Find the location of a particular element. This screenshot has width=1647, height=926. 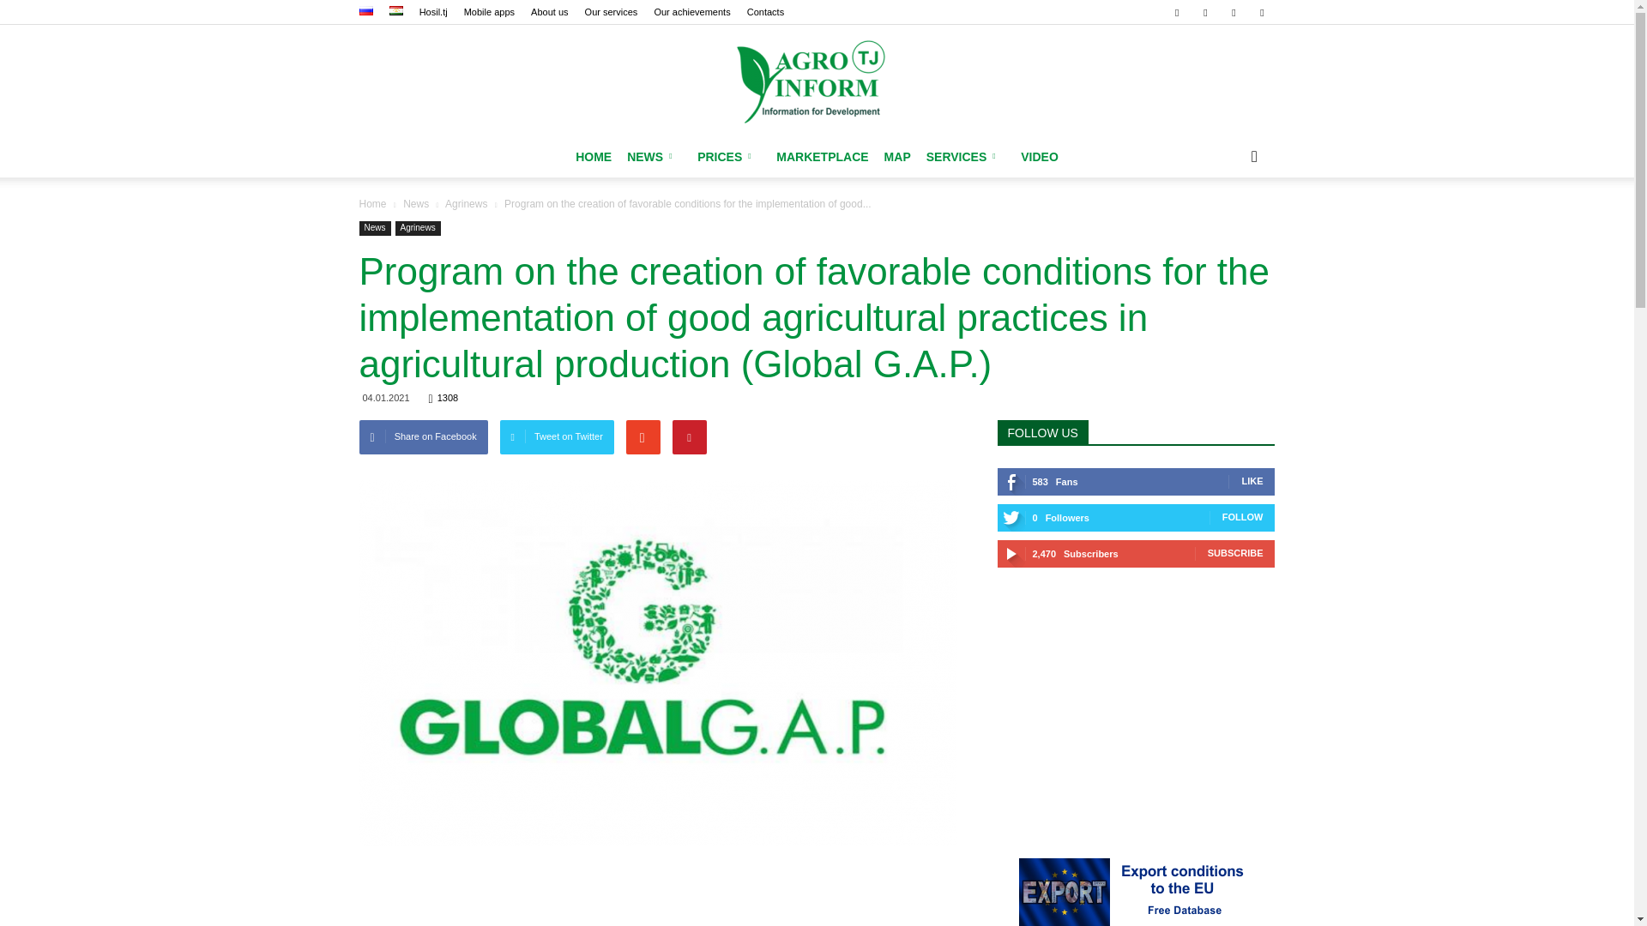

Our services is located at coordinates (611, 12).